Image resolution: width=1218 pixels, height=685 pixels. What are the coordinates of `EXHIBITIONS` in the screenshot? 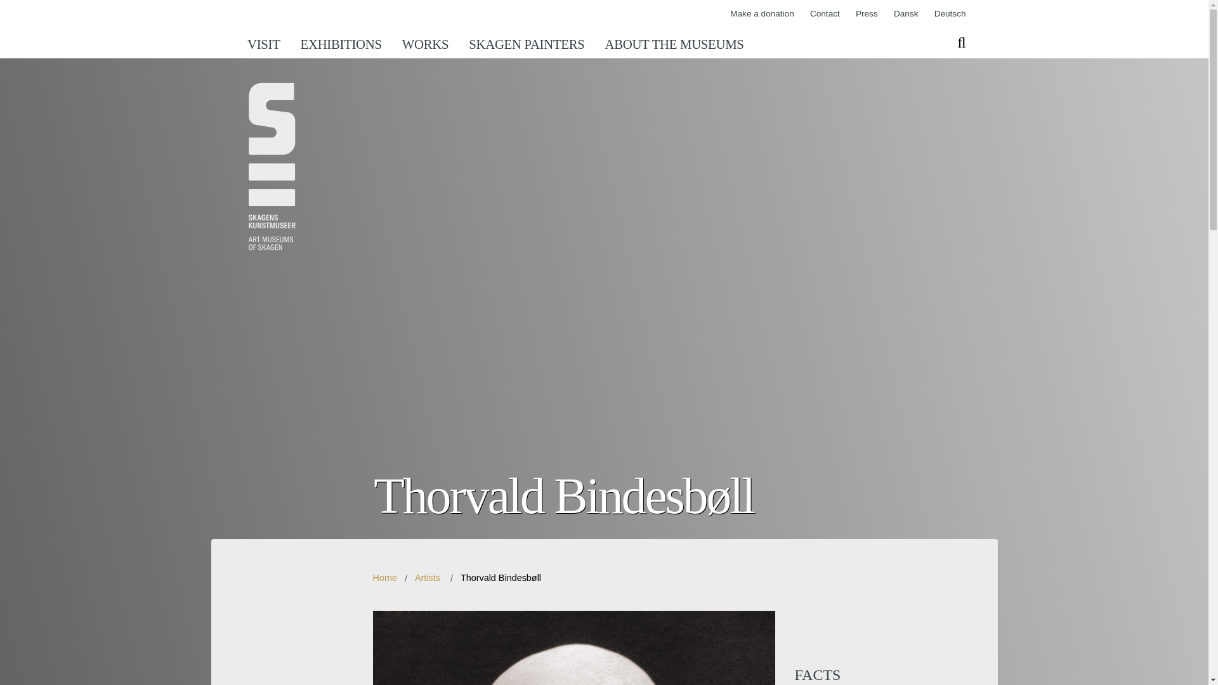 It's located at (341, 44).